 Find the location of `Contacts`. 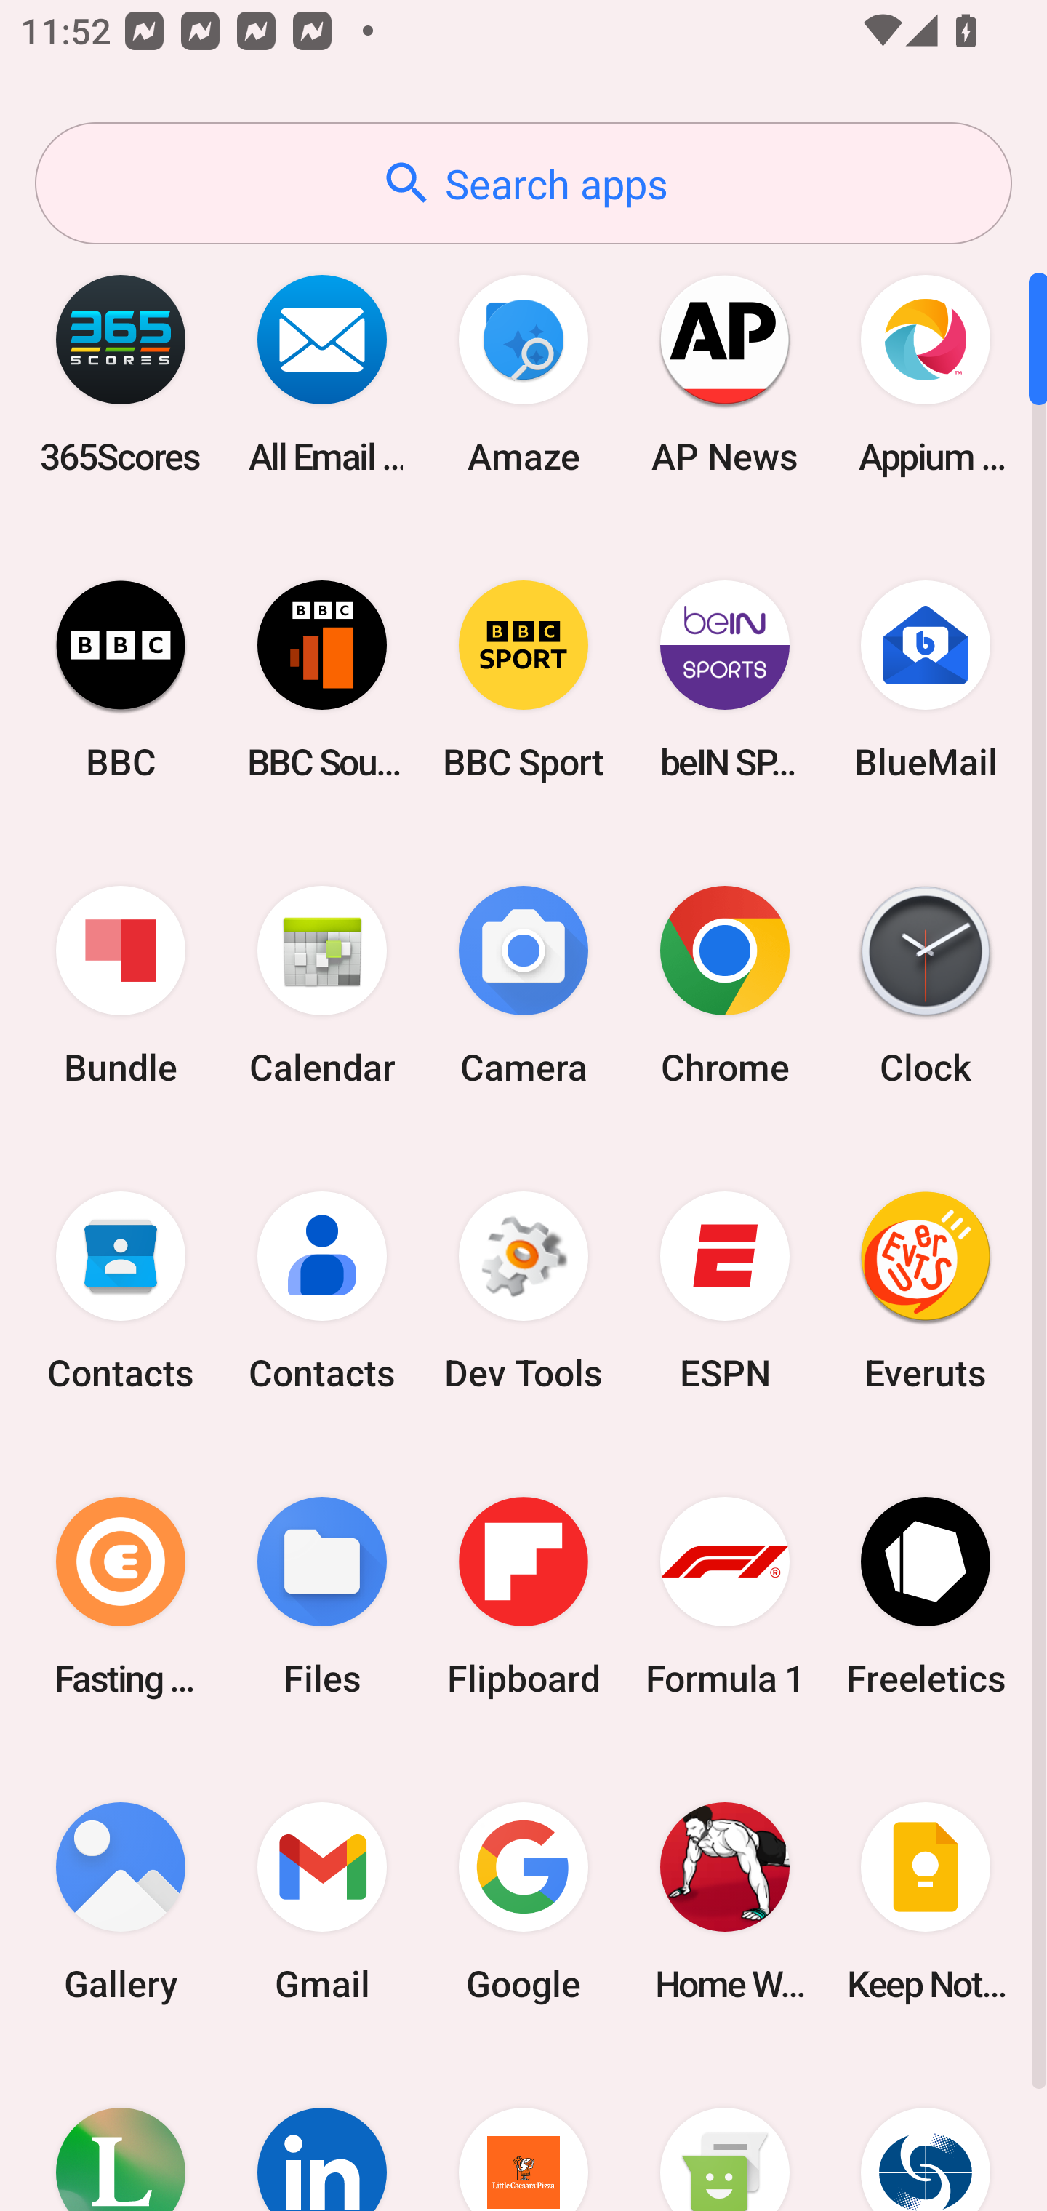

Contacts is located at coordinates (121, 1291).